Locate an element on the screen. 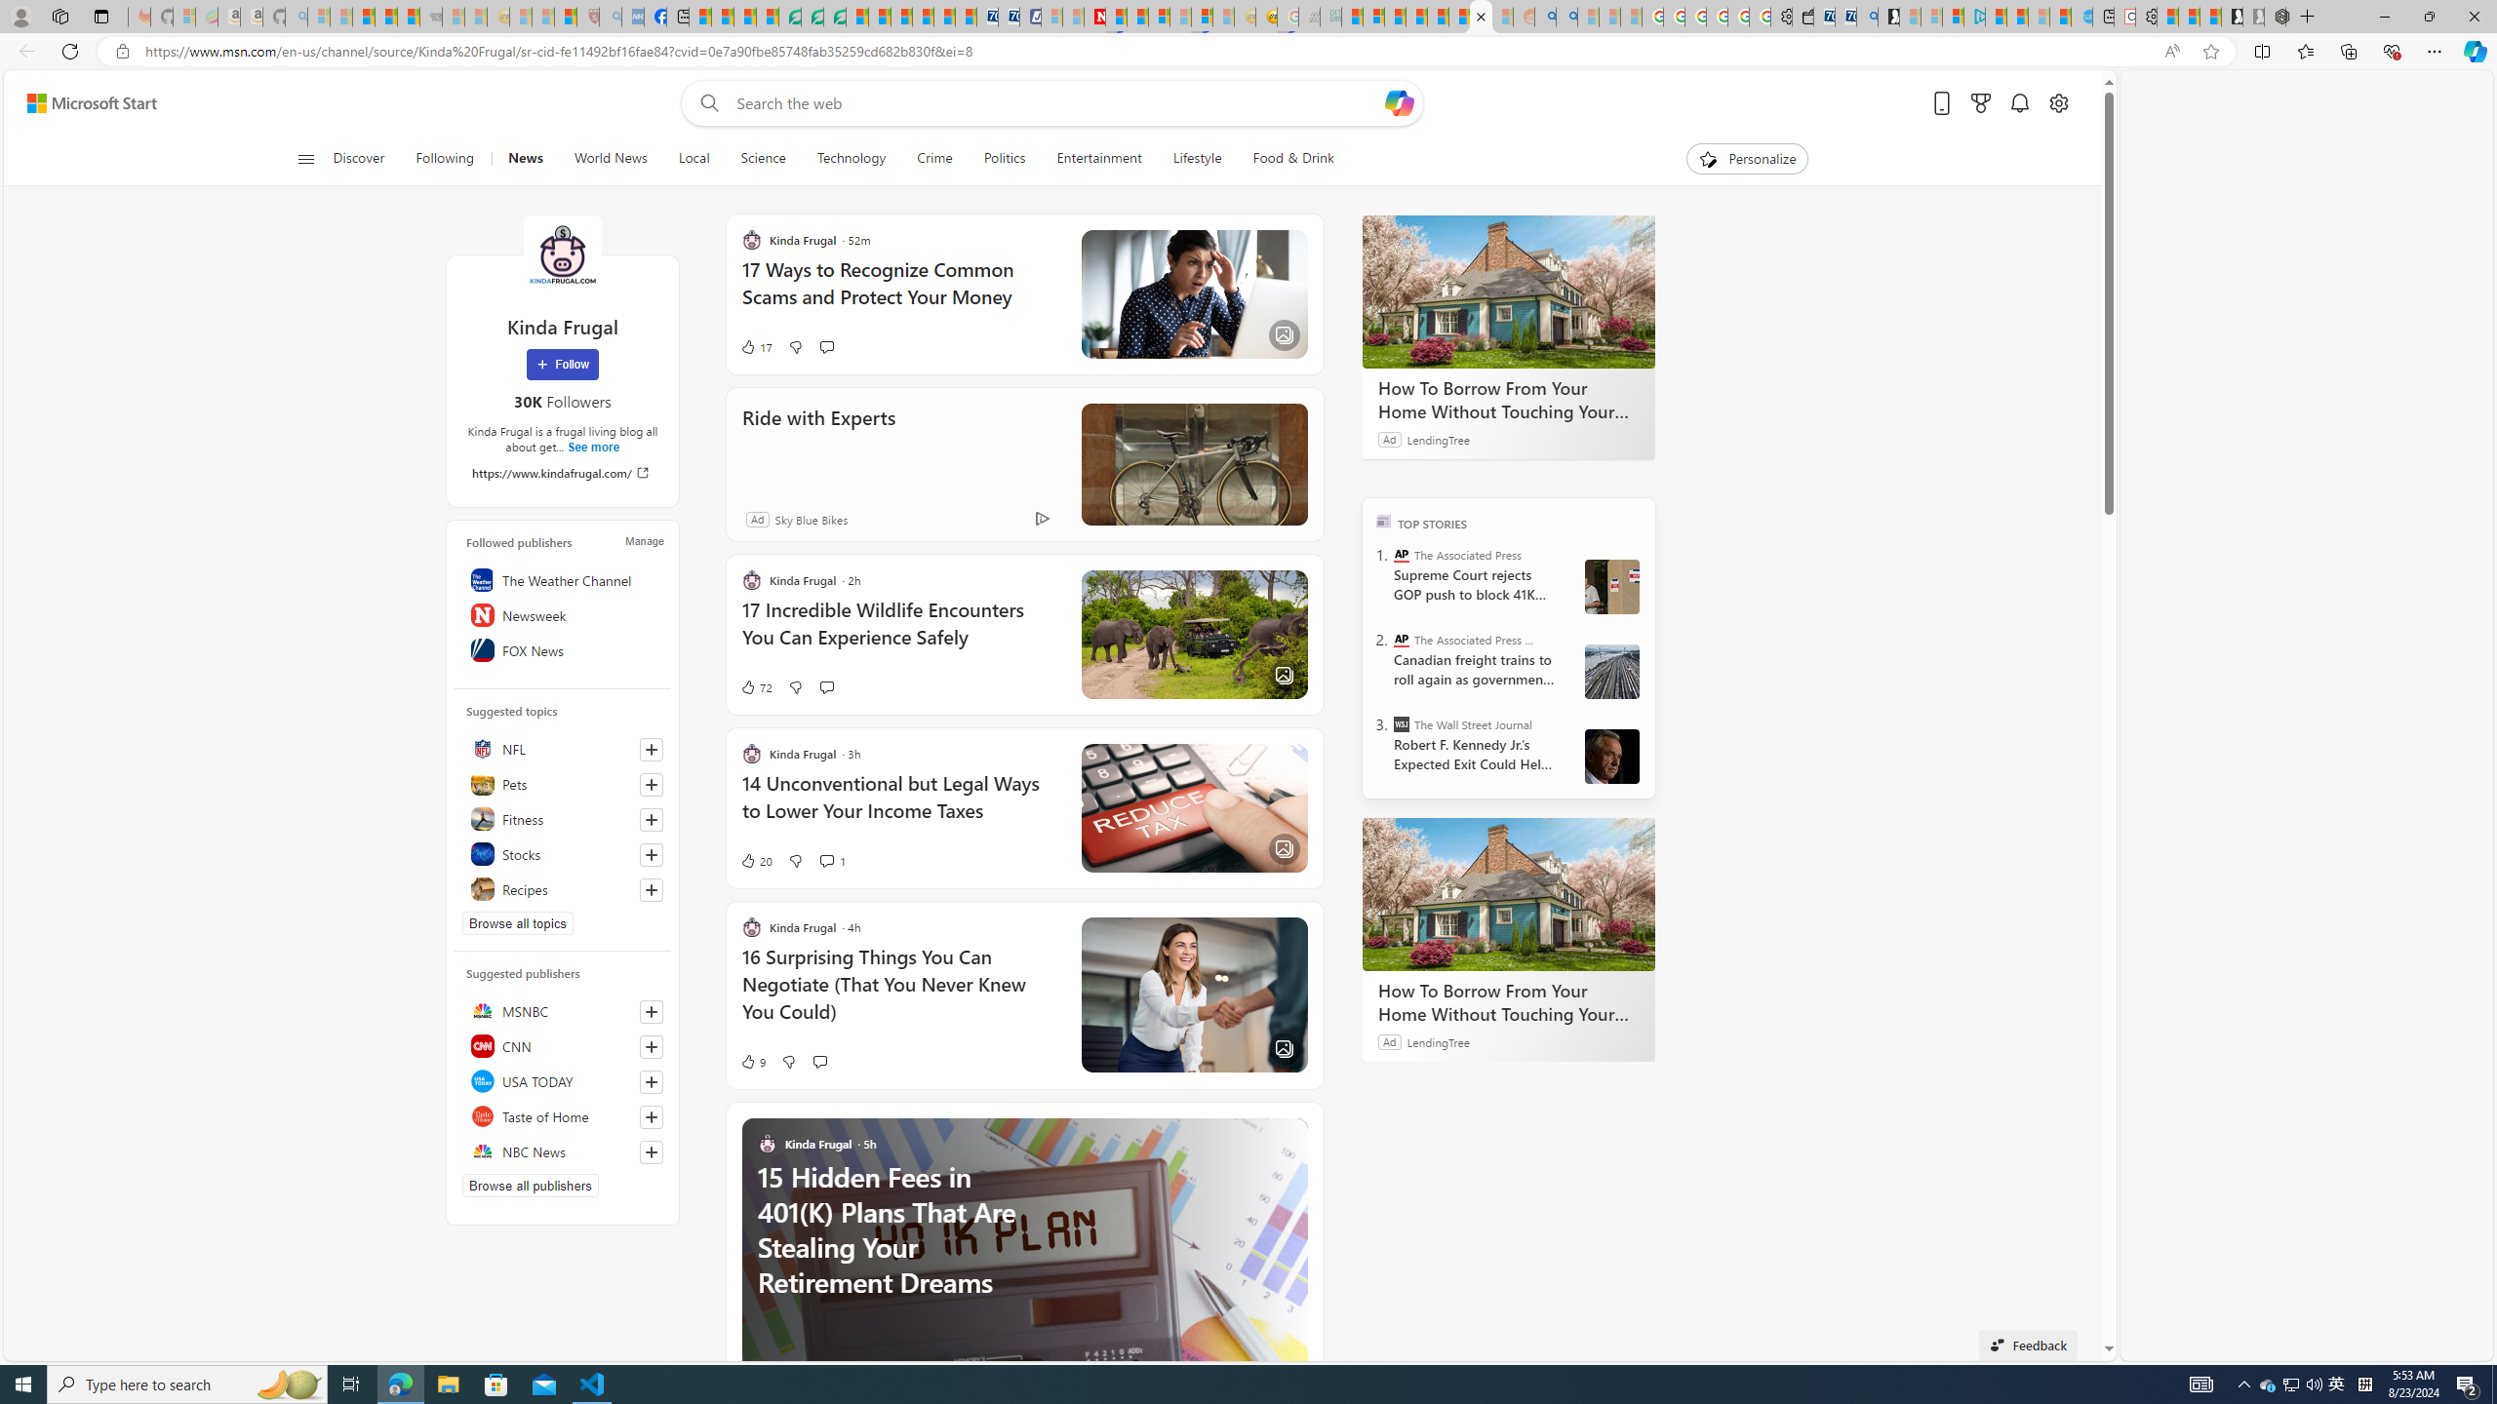  USA TODAY is located at coordinates (562, 1080).